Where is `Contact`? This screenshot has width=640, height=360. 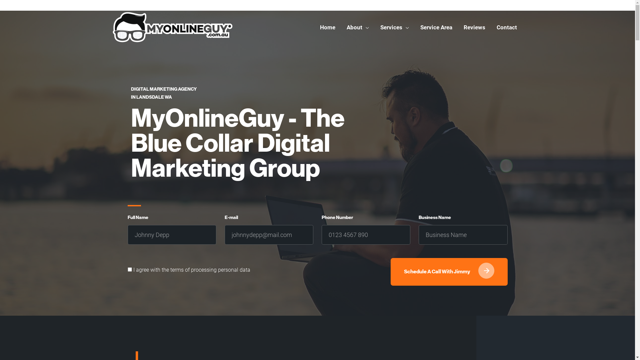
Contact is located at coordinates (507, 27).